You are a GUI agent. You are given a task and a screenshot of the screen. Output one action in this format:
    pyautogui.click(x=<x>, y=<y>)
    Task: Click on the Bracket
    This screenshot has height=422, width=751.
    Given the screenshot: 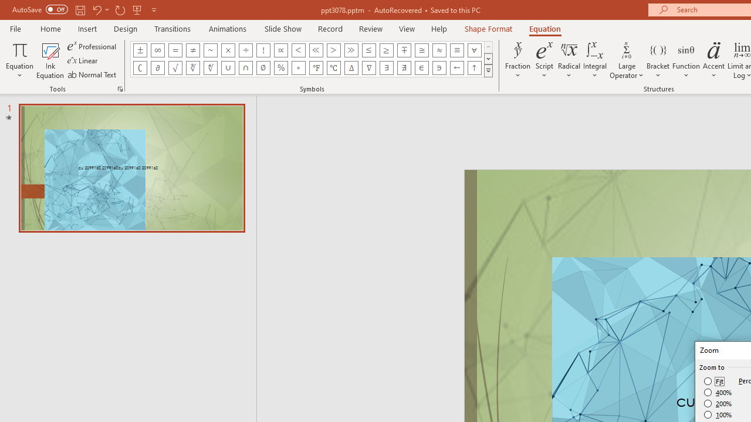 What is the action you would take?
    pyautogui.click(x=658, y=60)
    